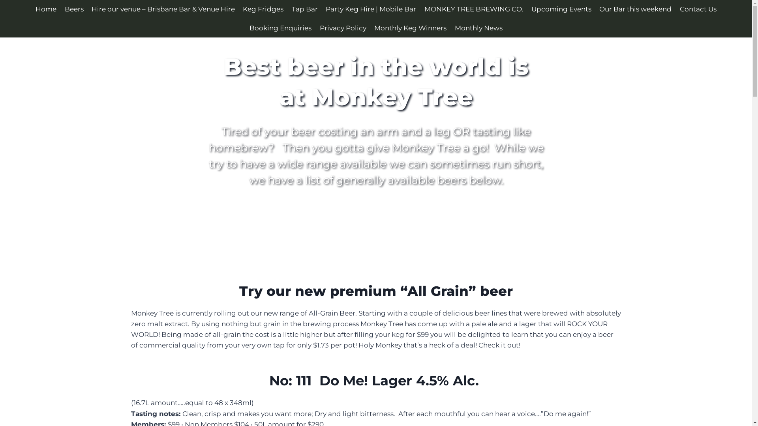 The image size is (758, 426). Describe the element at coordinates (263, 9) in the screenshot. I see `Keg Fridges` at that location.